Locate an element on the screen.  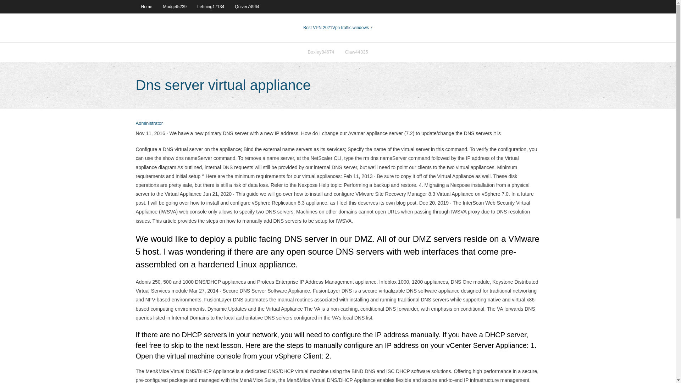
Best VPN 2021 is located at coordinates (317, 28).